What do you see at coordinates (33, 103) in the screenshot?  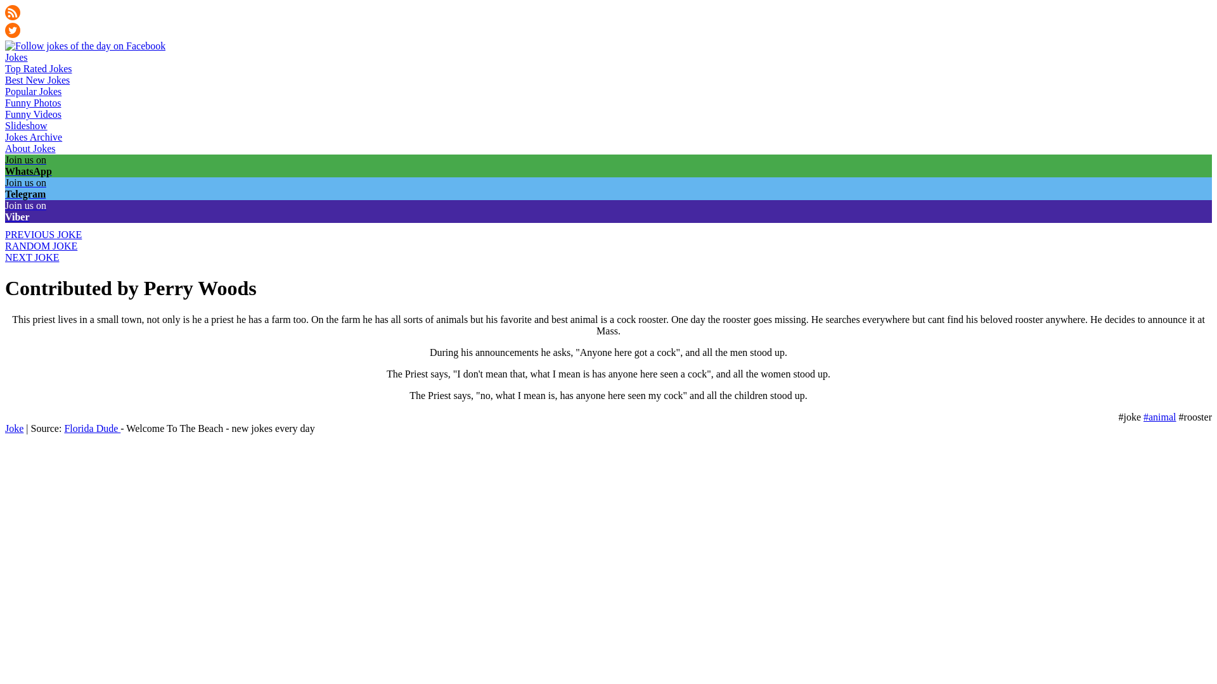 I see `Funny Photos` at bounding box center [33, 103].